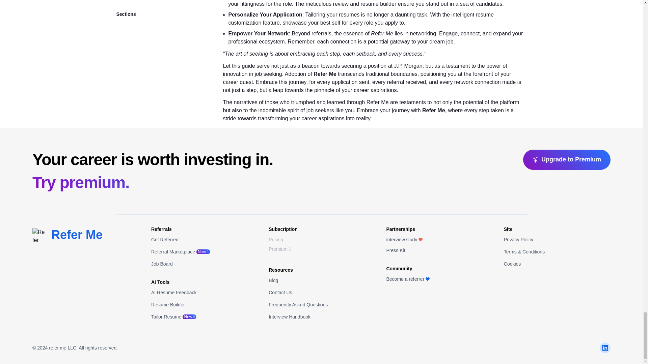  Describe the element at coordinates (174, 292) in the screenshot. I see `AI Resume Feedback` at that location.